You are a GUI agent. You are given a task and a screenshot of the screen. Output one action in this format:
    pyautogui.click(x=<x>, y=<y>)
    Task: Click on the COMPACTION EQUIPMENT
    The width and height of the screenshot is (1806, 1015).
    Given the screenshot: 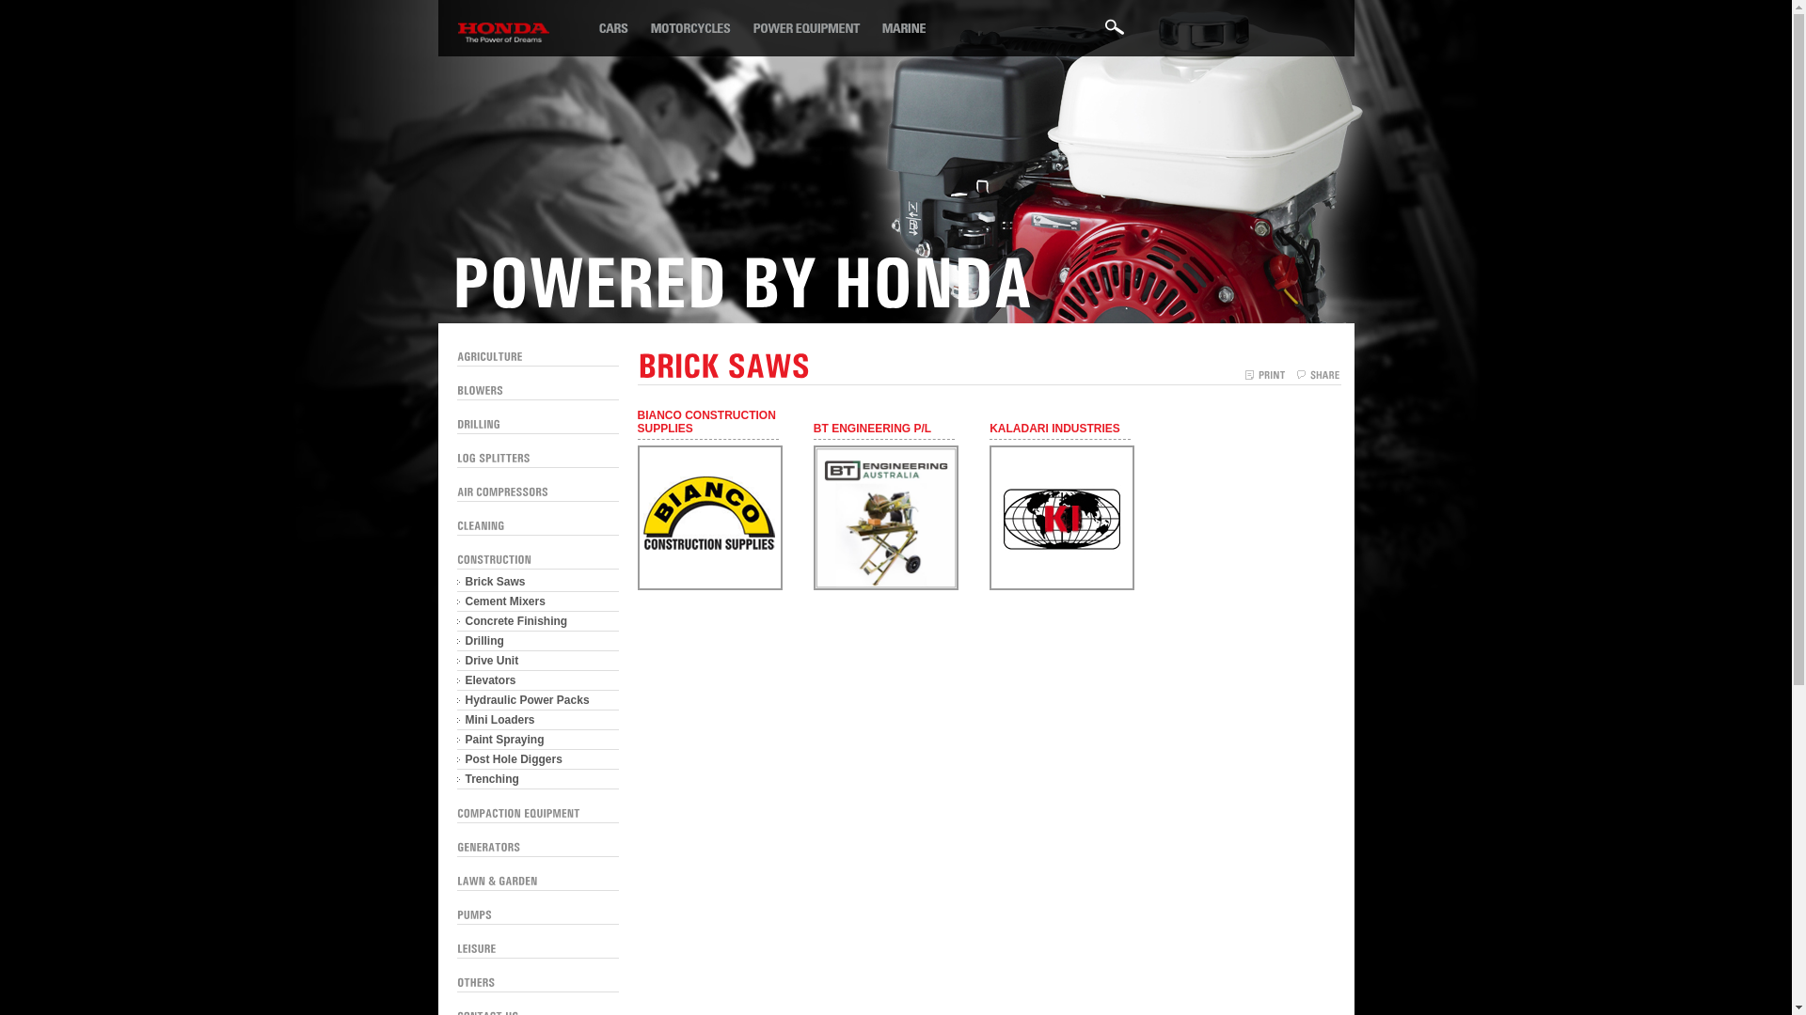 What is the action you would take?
    pyautogui.click(x=519, y=813)
    